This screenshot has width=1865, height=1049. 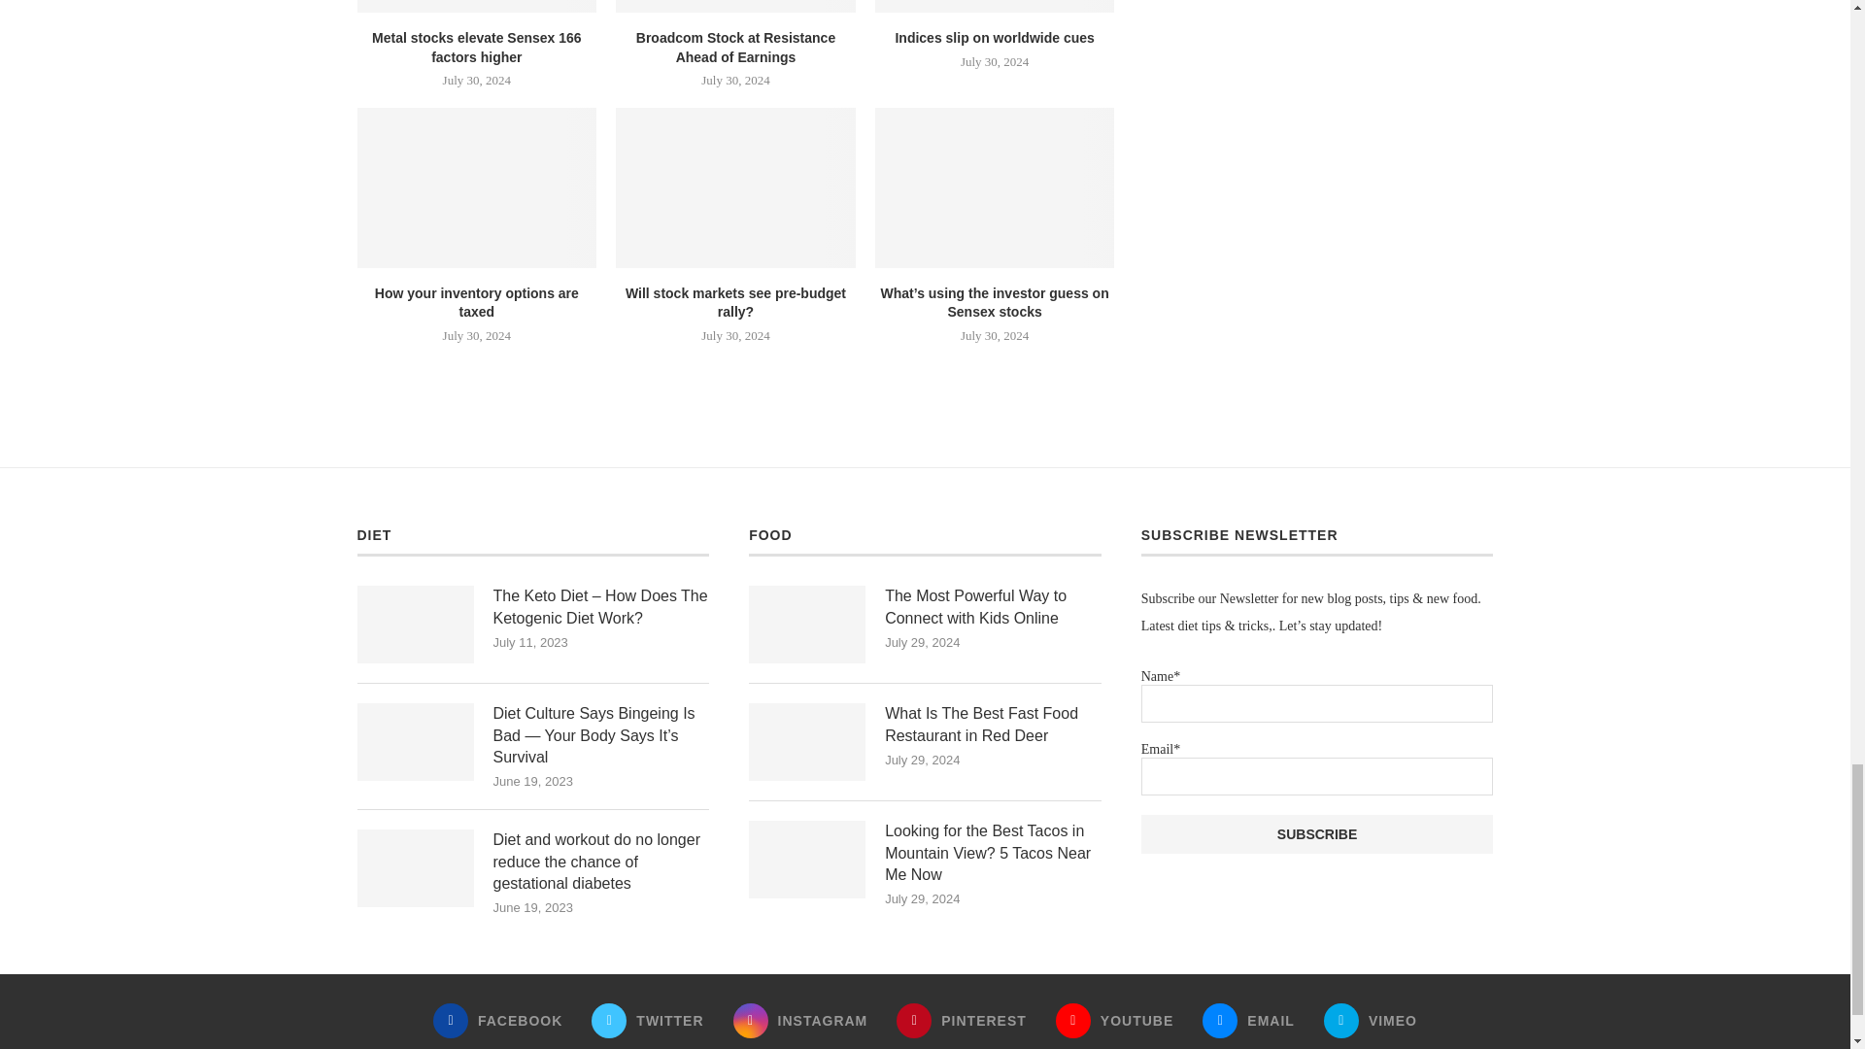 I want to click on Subscribe, so click(x=1317, y=834).